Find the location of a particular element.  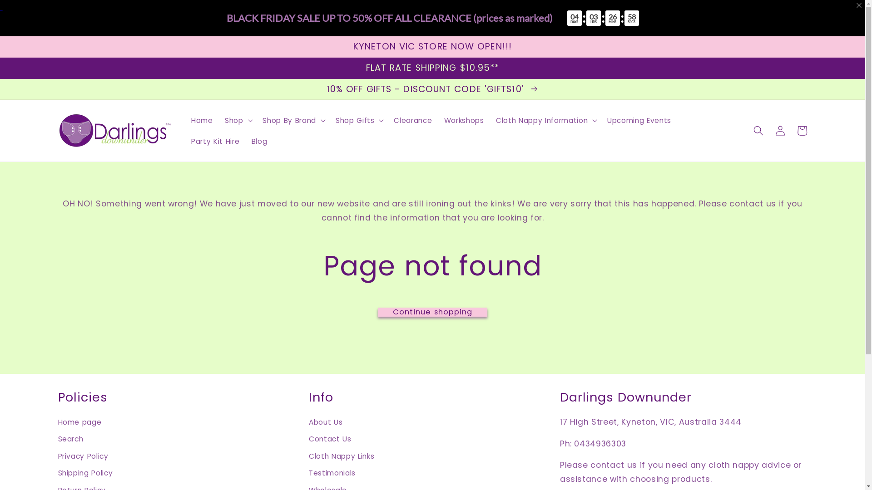

  is located at coordinates (859, 5).